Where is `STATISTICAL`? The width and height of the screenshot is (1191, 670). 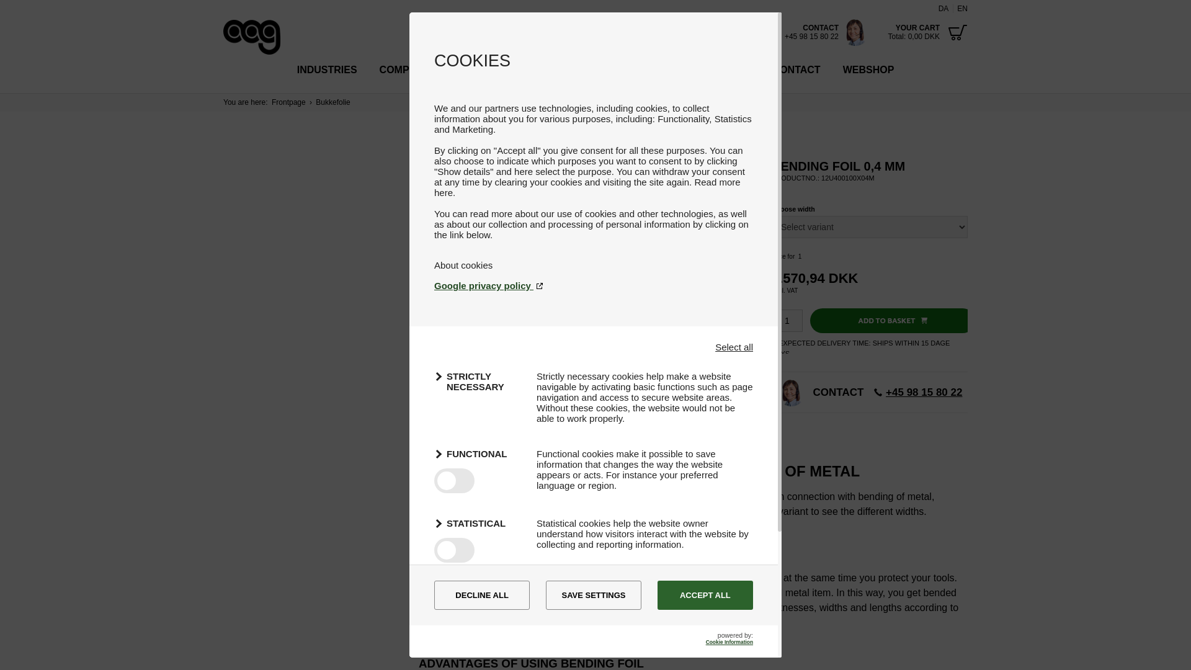
STATISTICAL is located at coordinates (478, 524).